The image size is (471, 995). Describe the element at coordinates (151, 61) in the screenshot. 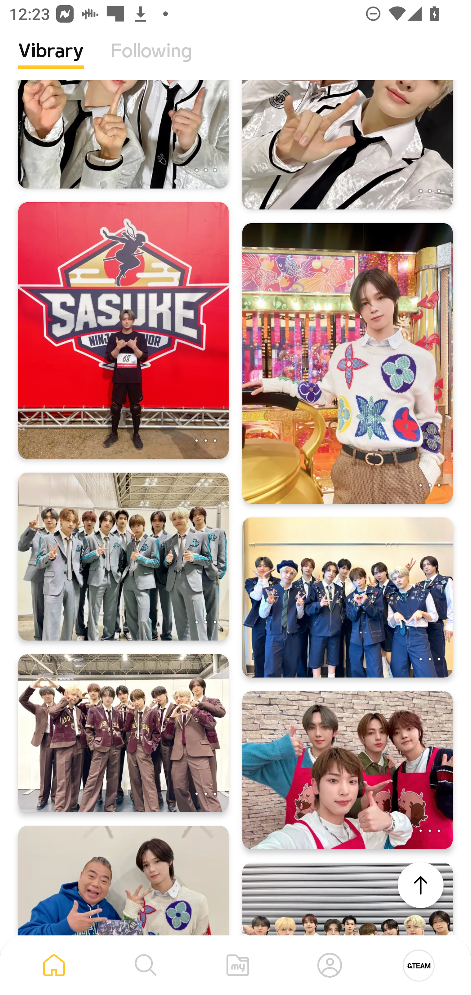

I see `Following` at that location.